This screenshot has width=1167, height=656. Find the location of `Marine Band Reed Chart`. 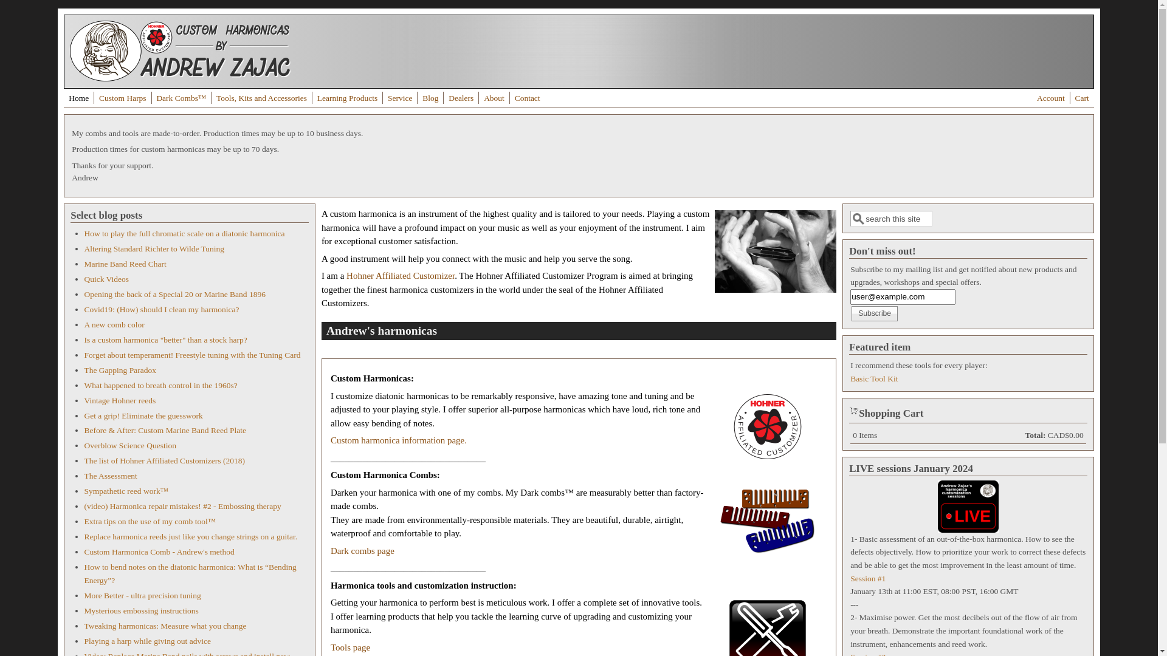

Marine Band Reed Chart is located at coordinates (125, 264).